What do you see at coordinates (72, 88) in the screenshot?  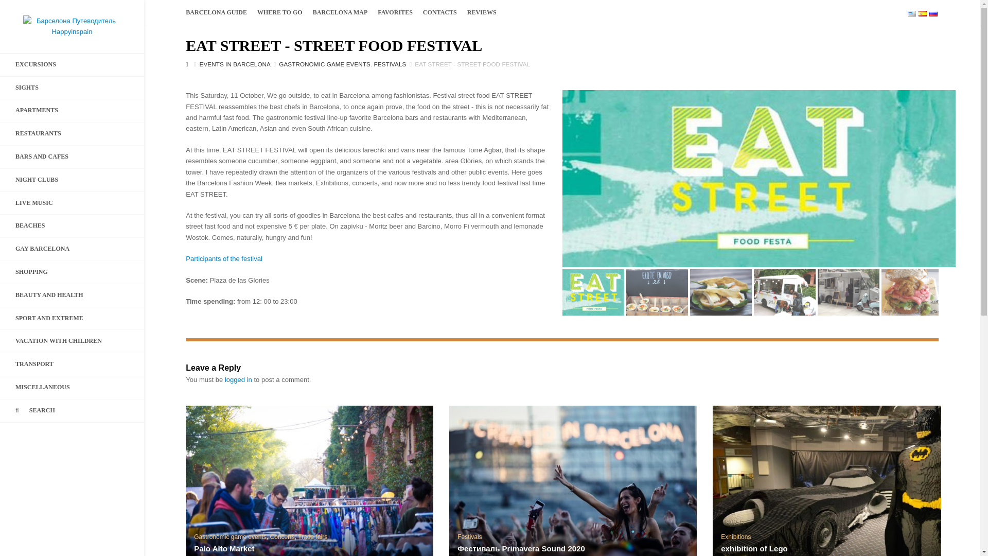 I see `SIGHTS` at bounding box center [72, 88].